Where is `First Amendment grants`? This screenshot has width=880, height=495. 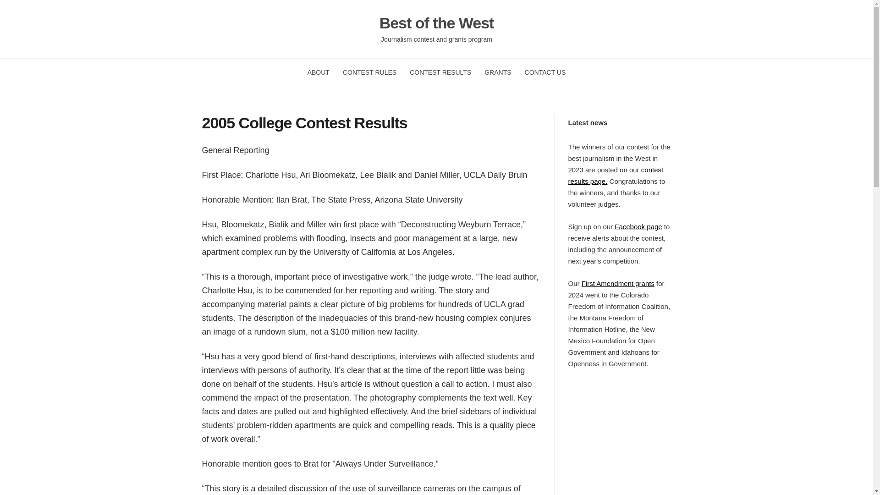 First Amendment grants is located at coordinates (618, 283).